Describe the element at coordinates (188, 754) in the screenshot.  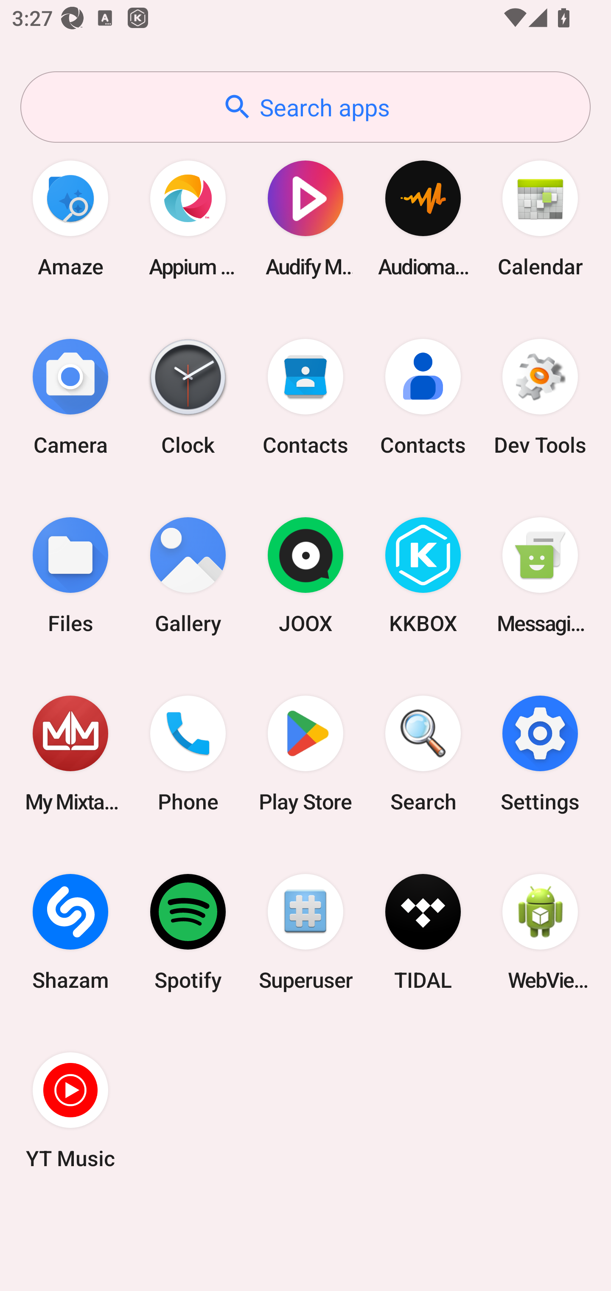
I see `Phone` at that location.